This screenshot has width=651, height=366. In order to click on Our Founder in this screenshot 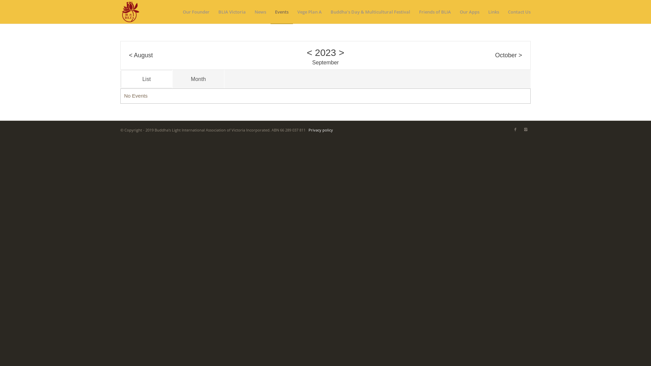, I will do `click(196, 12)`.